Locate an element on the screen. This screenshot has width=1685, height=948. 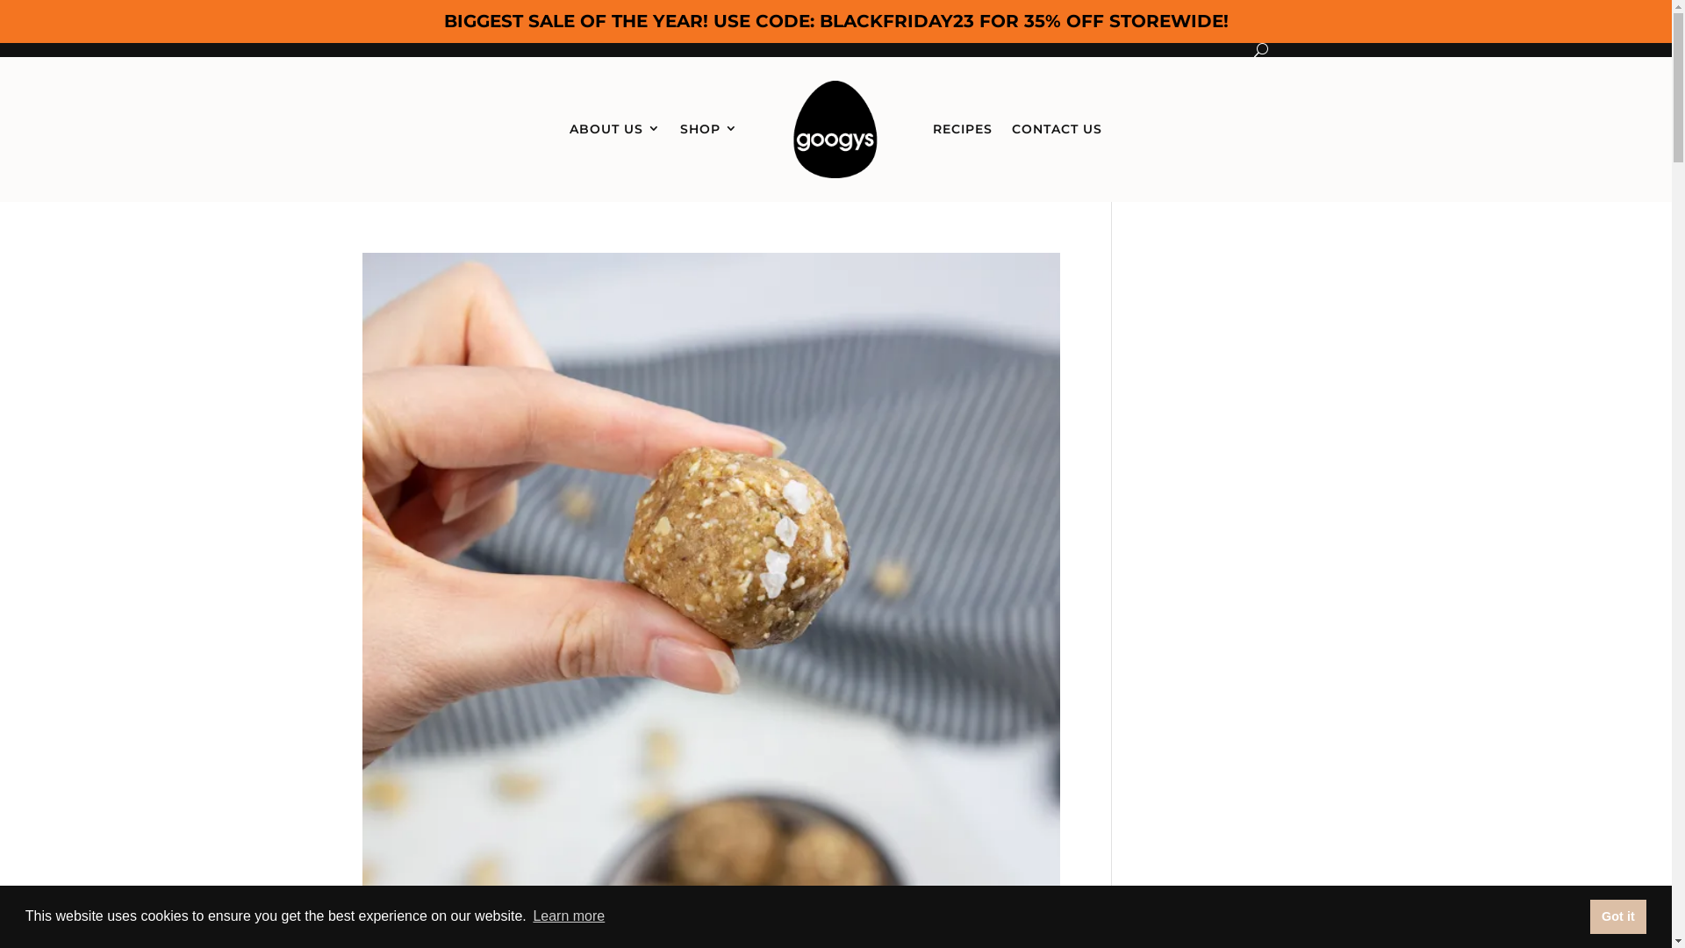
RECIPES is located at coordinates (963, 130).